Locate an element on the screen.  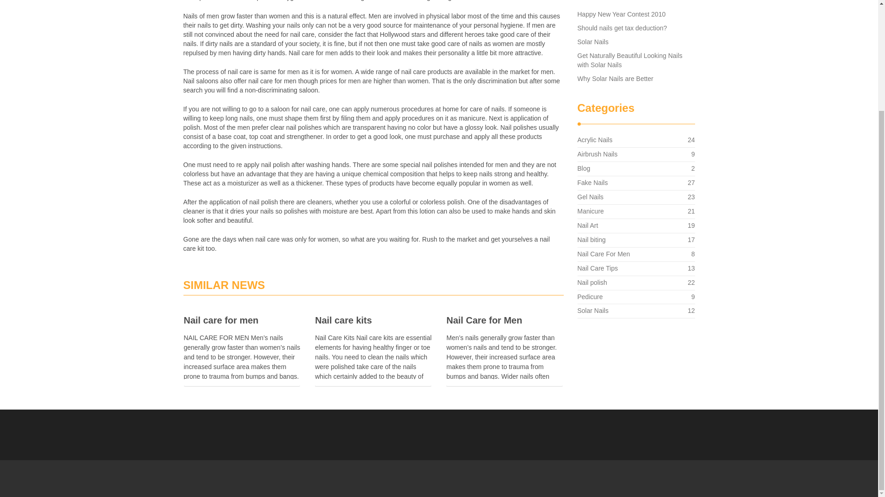
Nail care kits is located at coordinates (504, 320).